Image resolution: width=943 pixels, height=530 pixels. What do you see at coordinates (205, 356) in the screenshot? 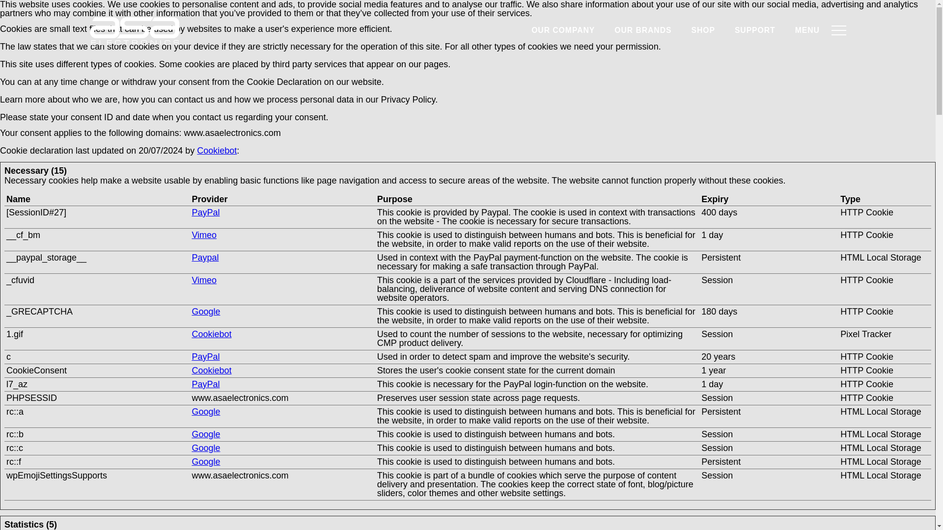
I see `PayPal's privacy policy` at bounding box center [205, 356].